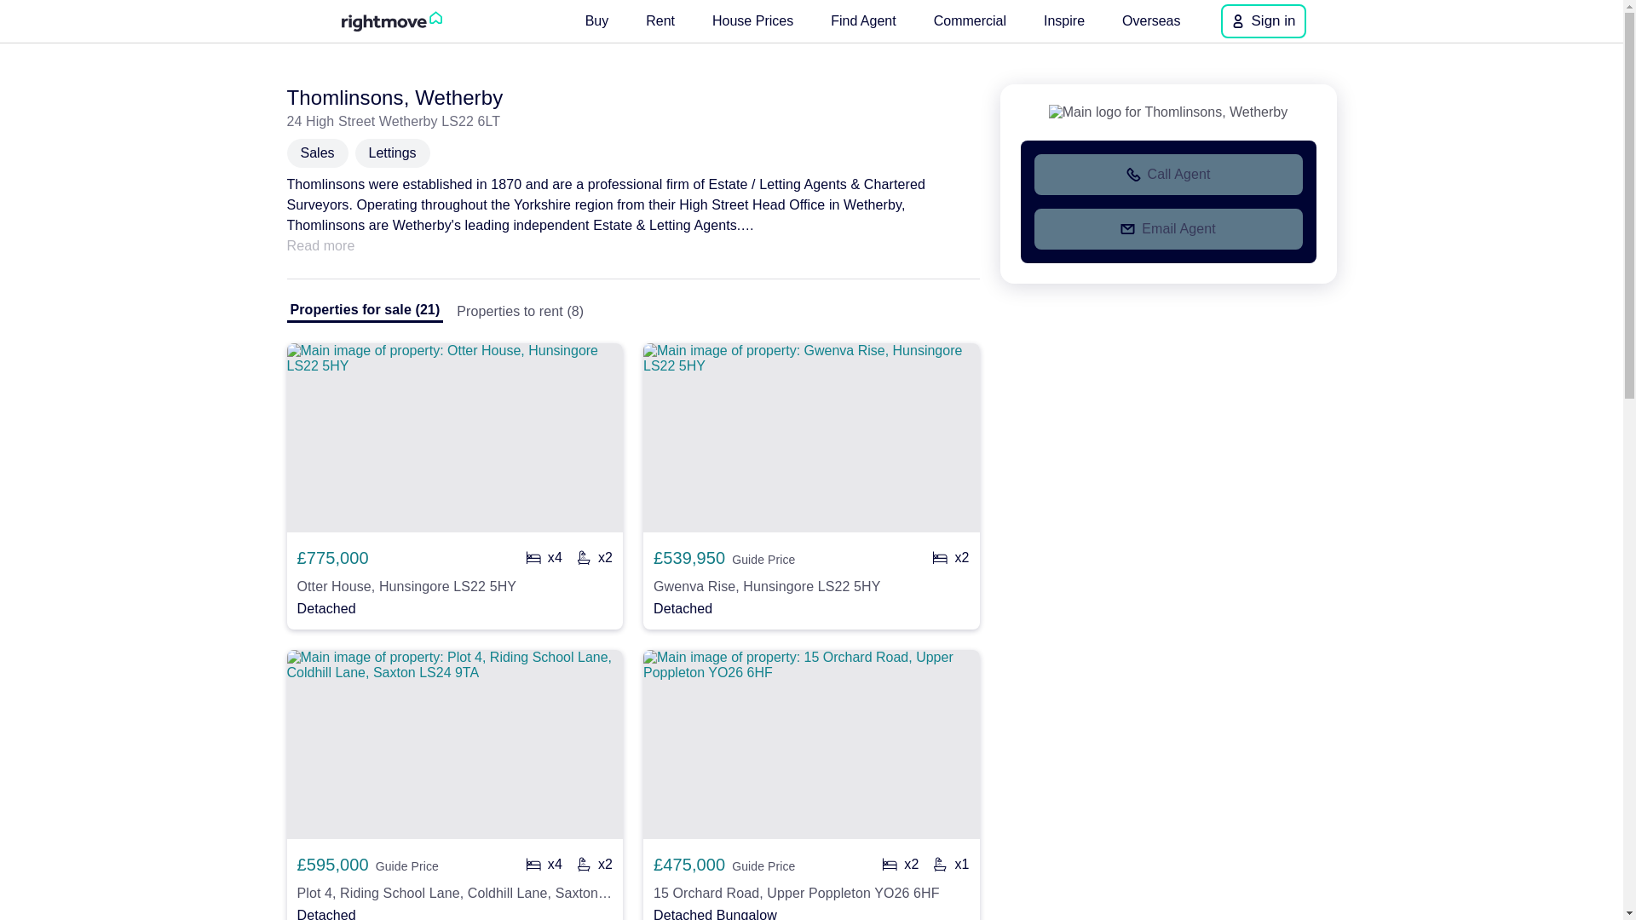 This screenshot has height=920, width=1636. I want to click on Commercial, so click(970, 20).